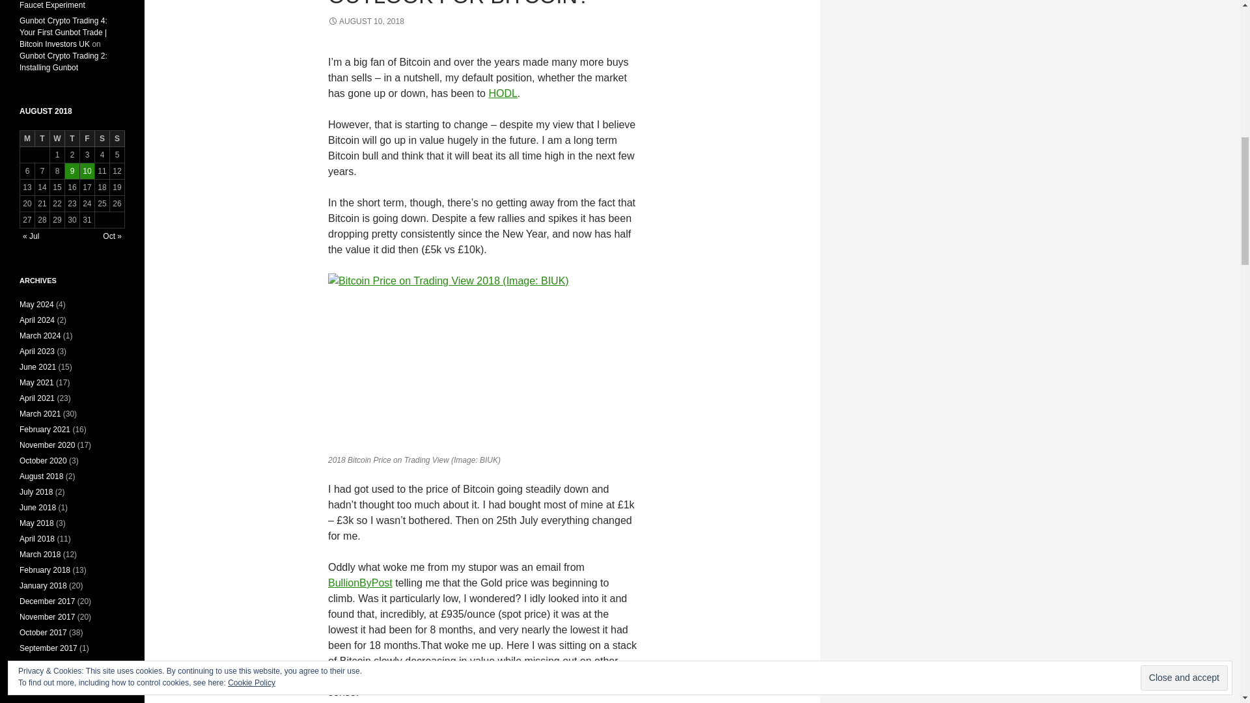 This screenshot has width=1250, height=703. I want to click on Saturday, so click(102, 138).